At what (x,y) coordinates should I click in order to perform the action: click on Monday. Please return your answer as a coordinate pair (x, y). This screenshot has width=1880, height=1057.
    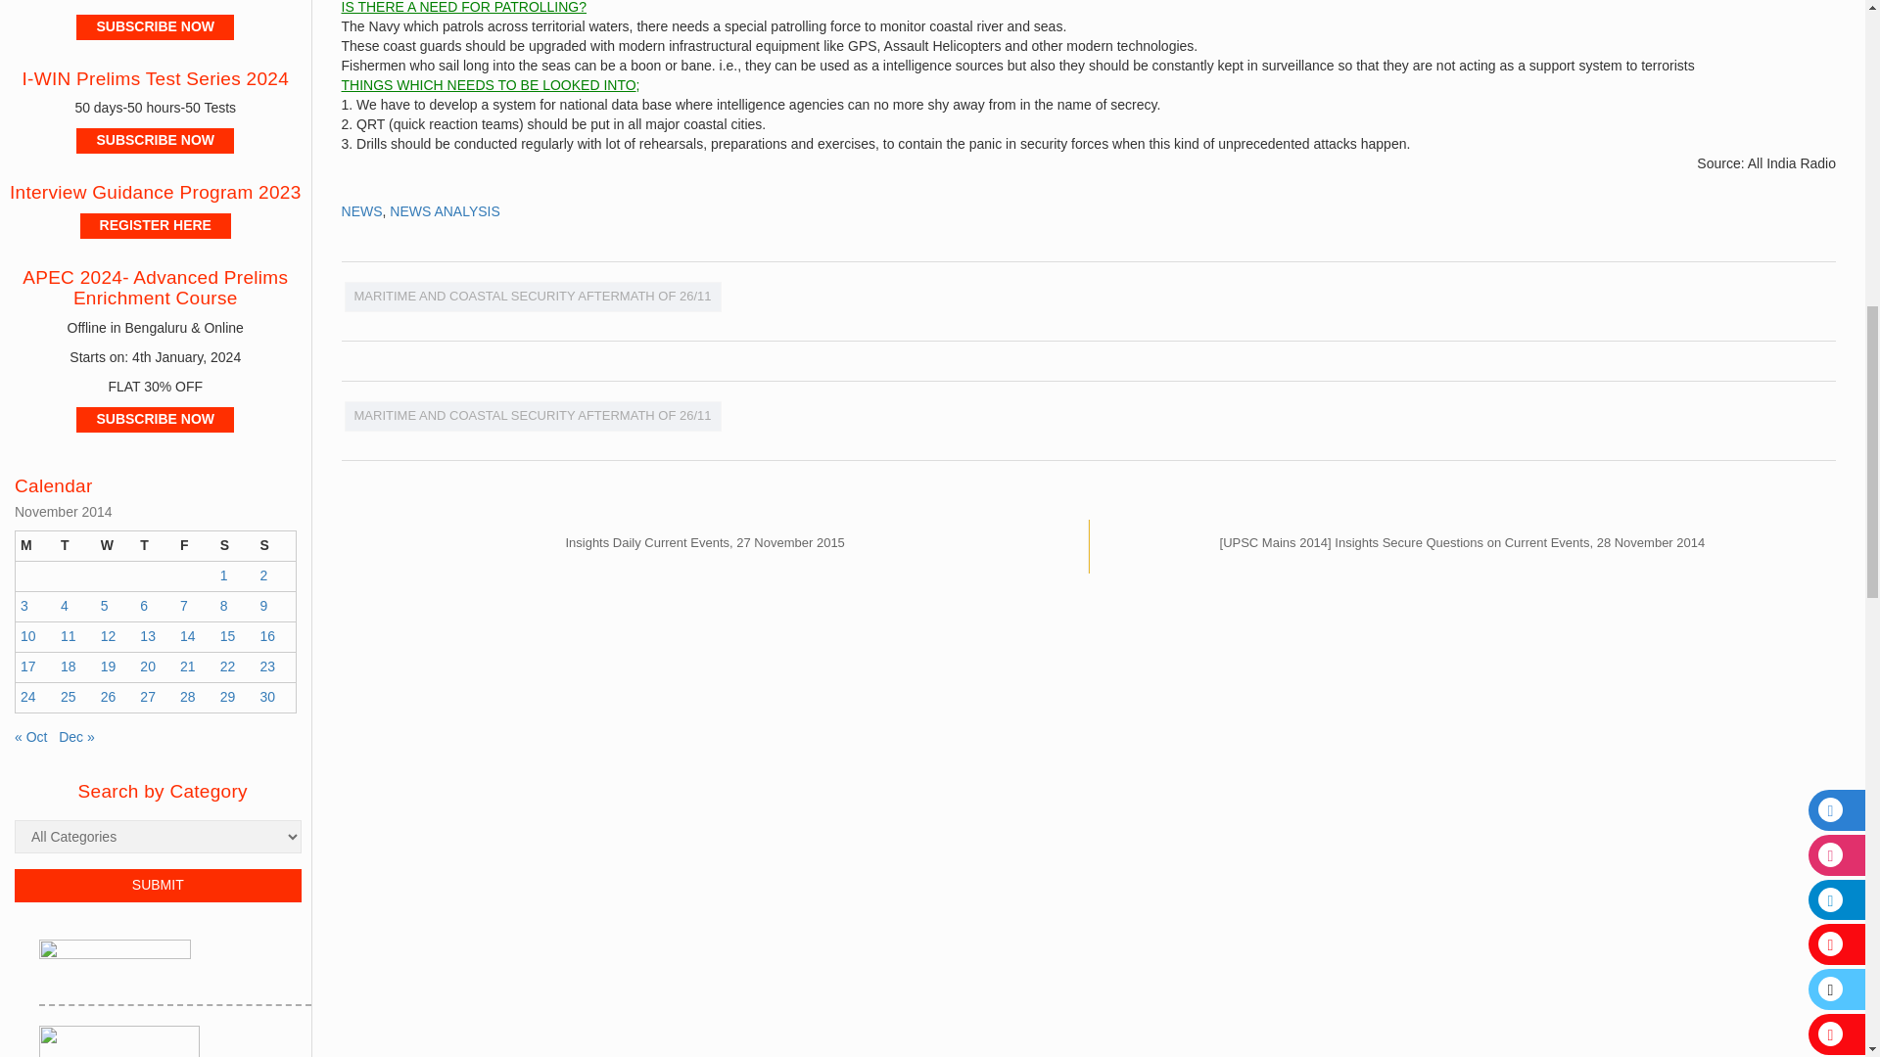
    Looking at the image, I should click on (35, 546).